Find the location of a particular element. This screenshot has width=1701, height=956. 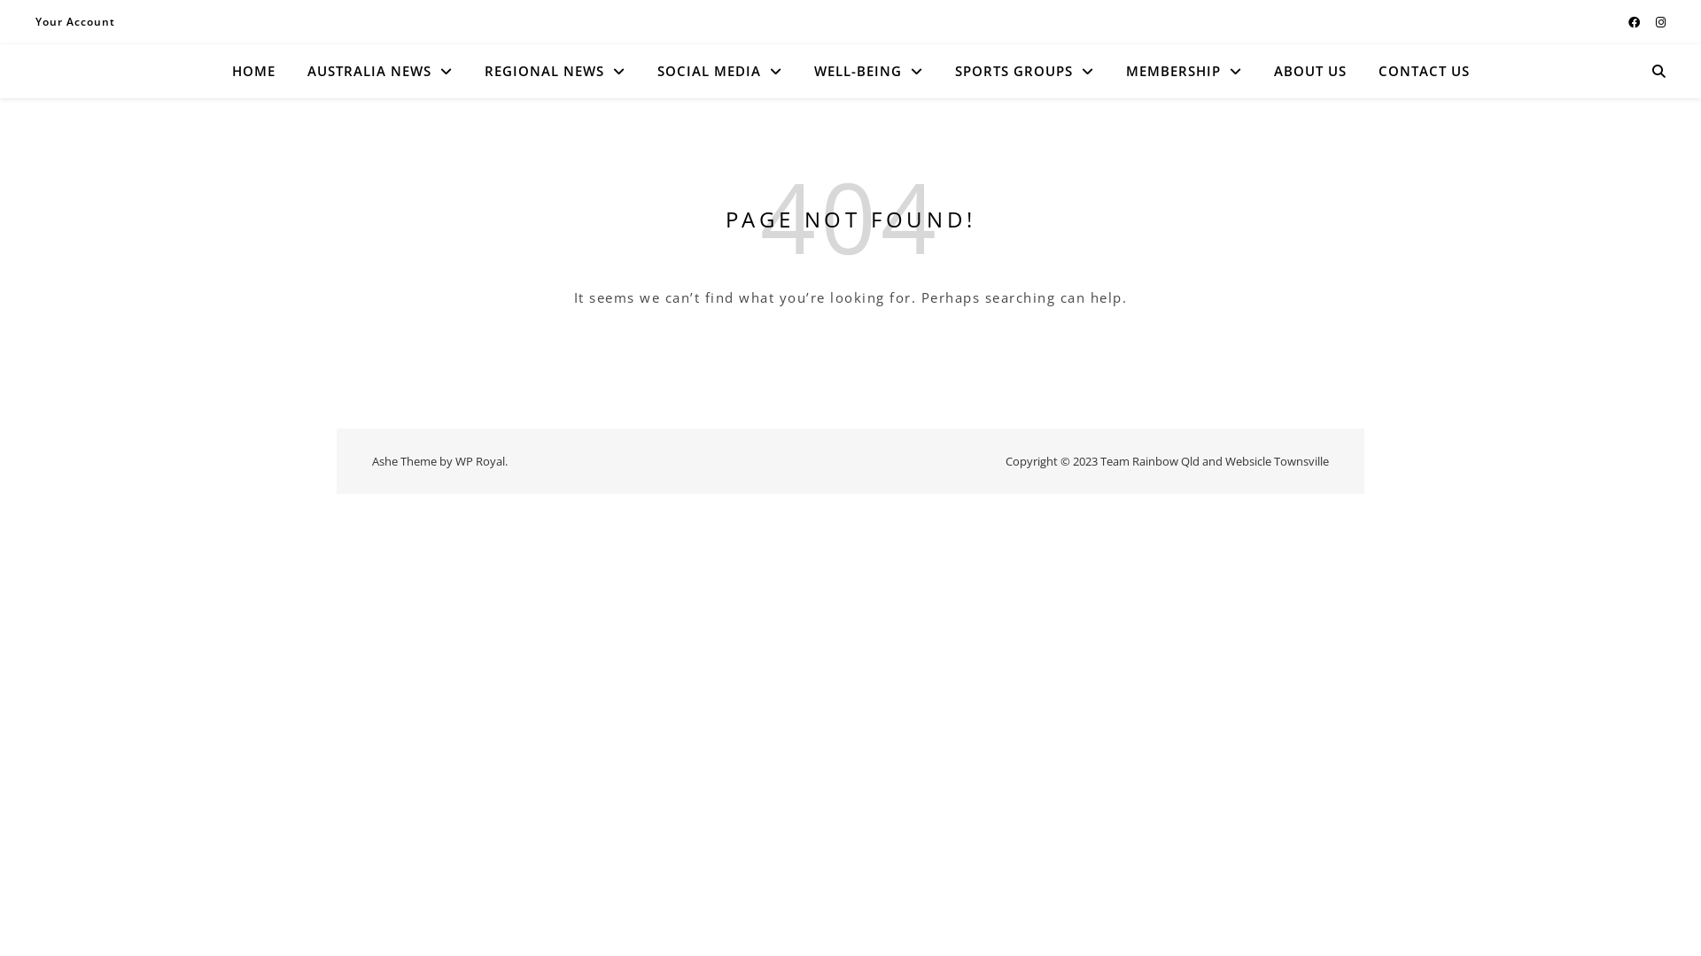

MEMBERSHIP is located at coordinates (1184, 71).